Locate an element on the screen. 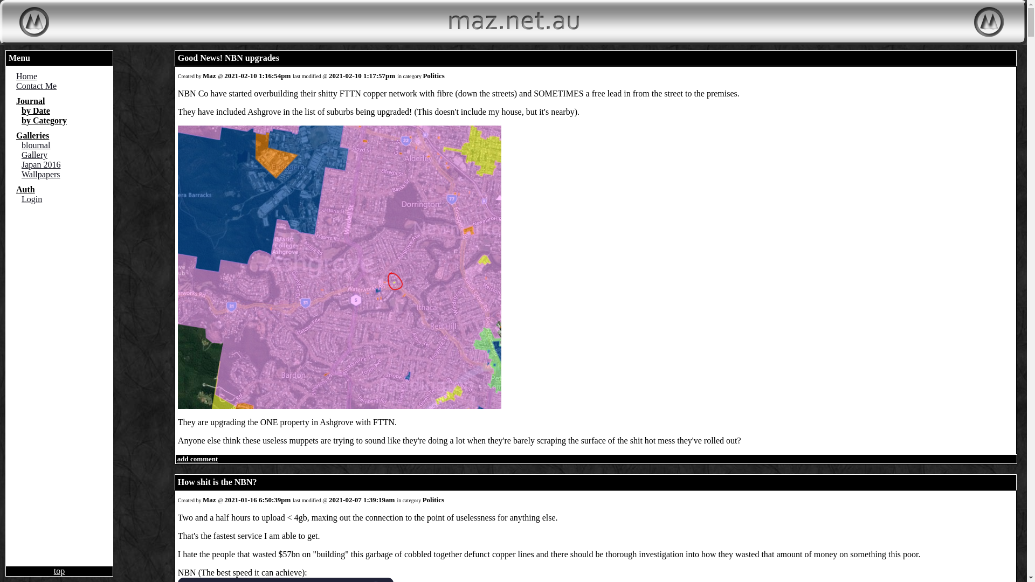 The image size is (1035, 582). add comment is located at coordinates (197, 459).